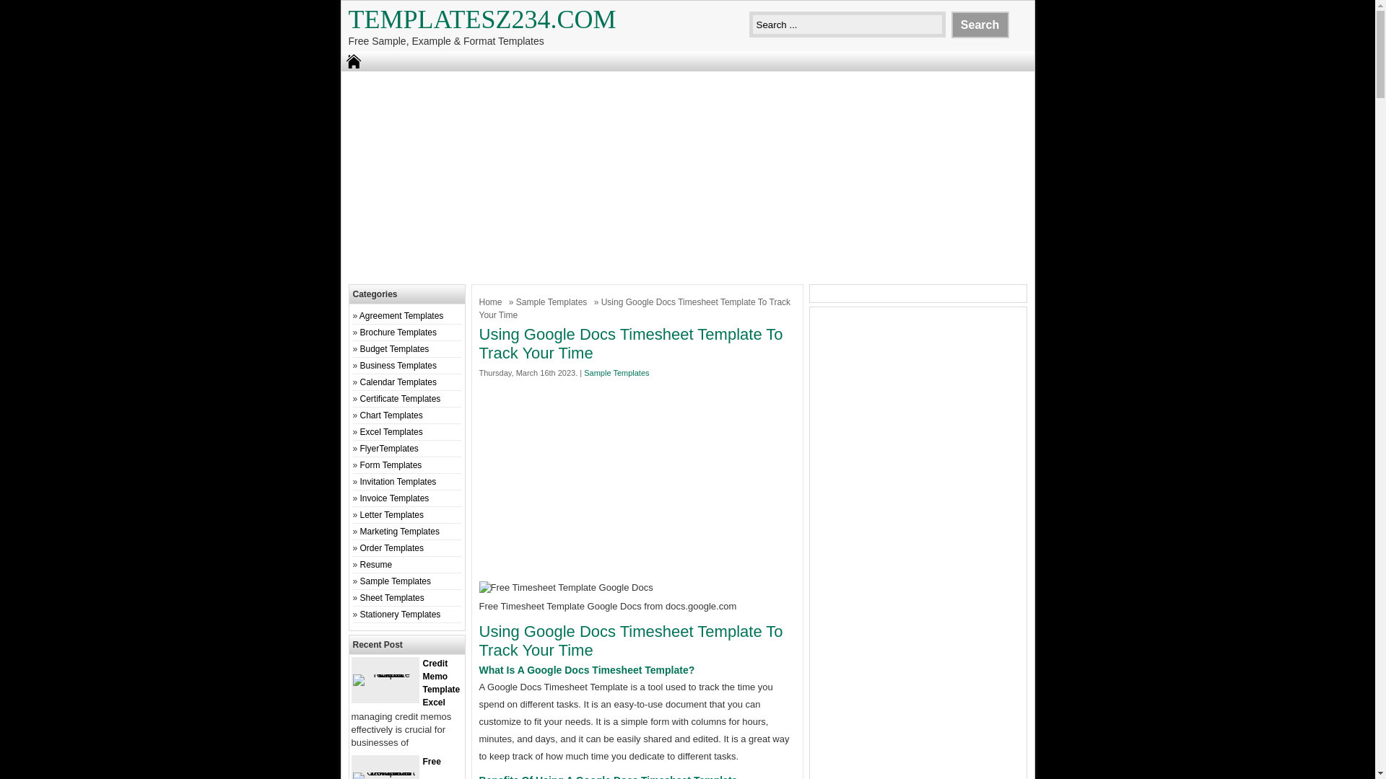  Describe the element at coordinates (847, 25) in the screenshot. I see `Search ... ` at that location.